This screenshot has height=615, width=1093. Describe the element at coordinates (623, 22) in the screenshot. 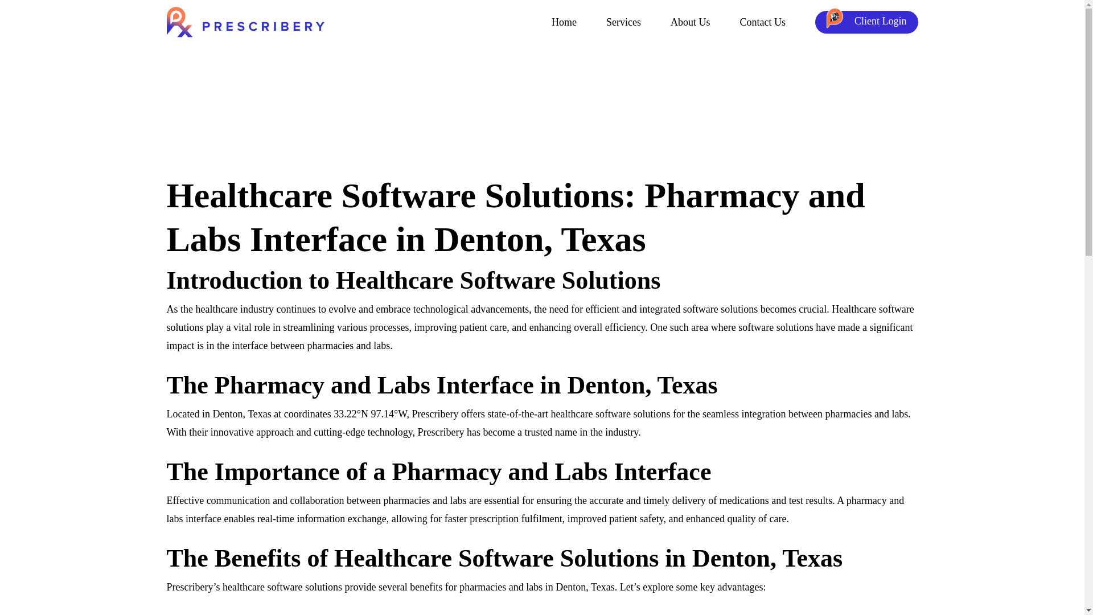

I see `Services` at that location.